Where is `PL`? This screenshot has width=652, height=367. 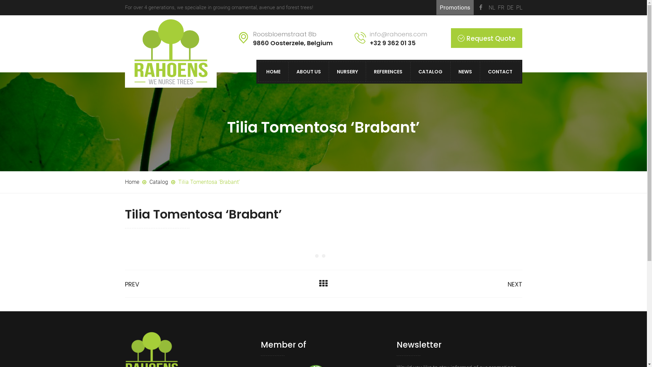
PL is located at coordinates (519, 7).